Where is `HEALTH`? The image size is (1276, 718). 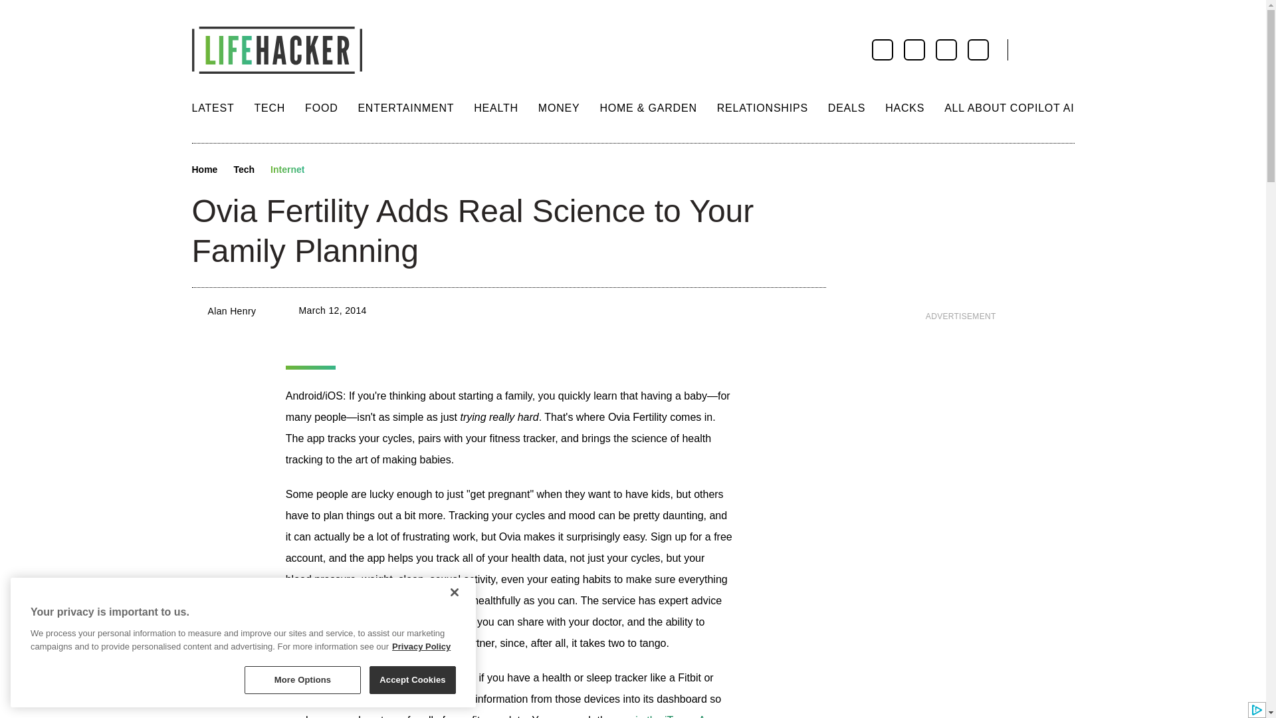 HEALTH is located at coordinates (496, 108).